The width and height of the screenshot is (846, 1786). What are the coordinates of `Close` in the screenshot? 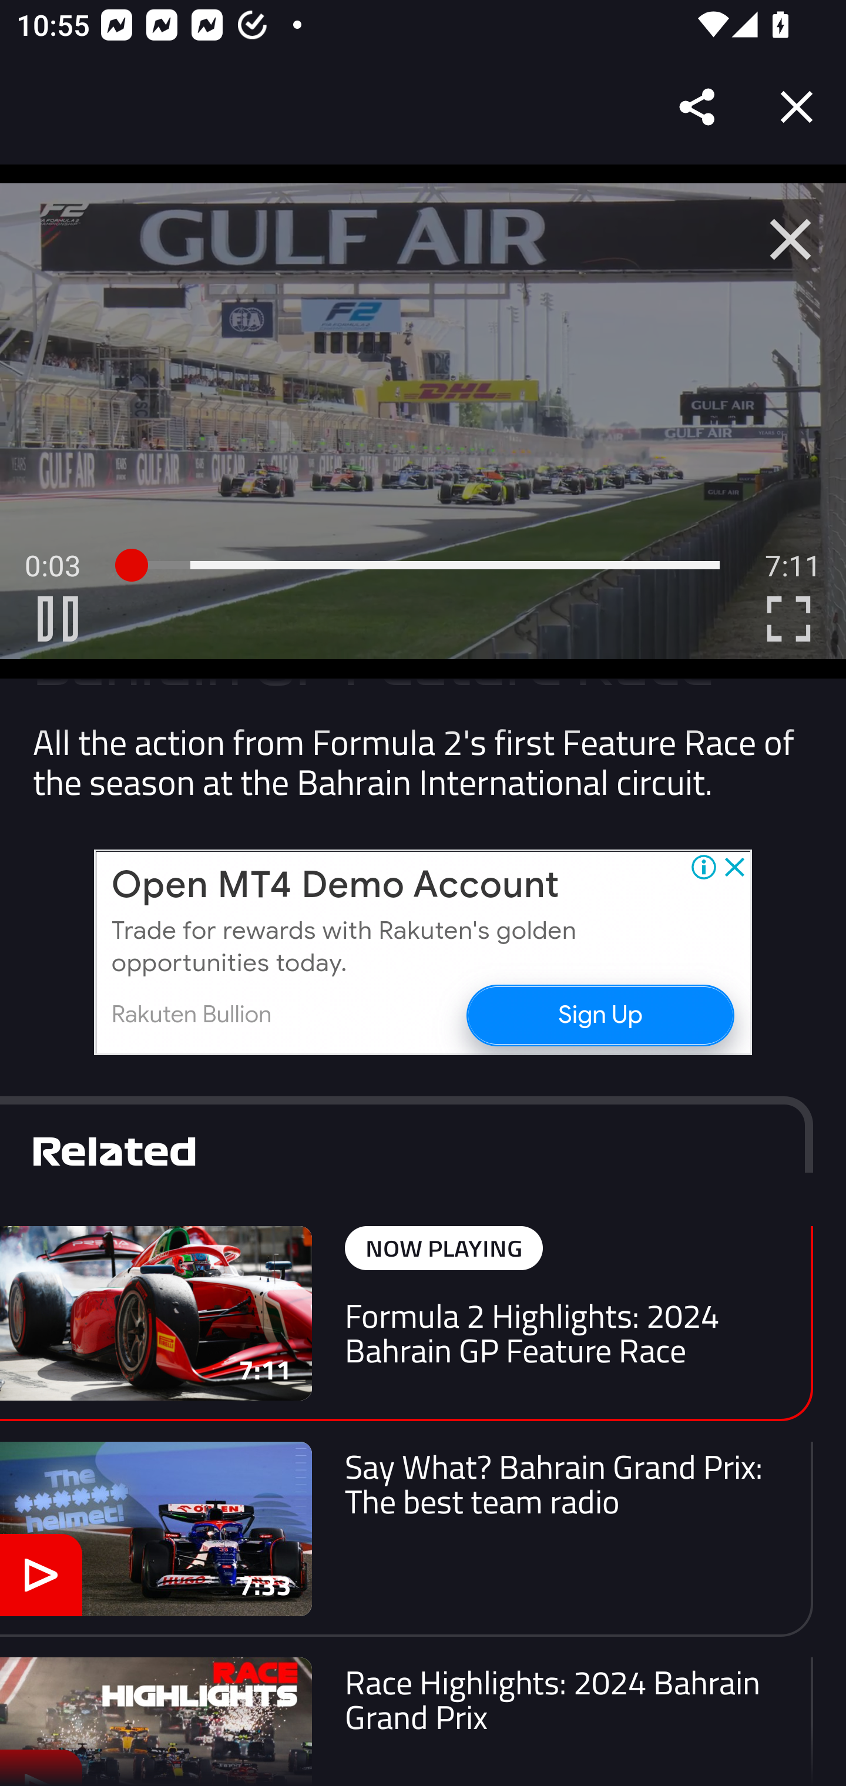 It's located at (797, 107).